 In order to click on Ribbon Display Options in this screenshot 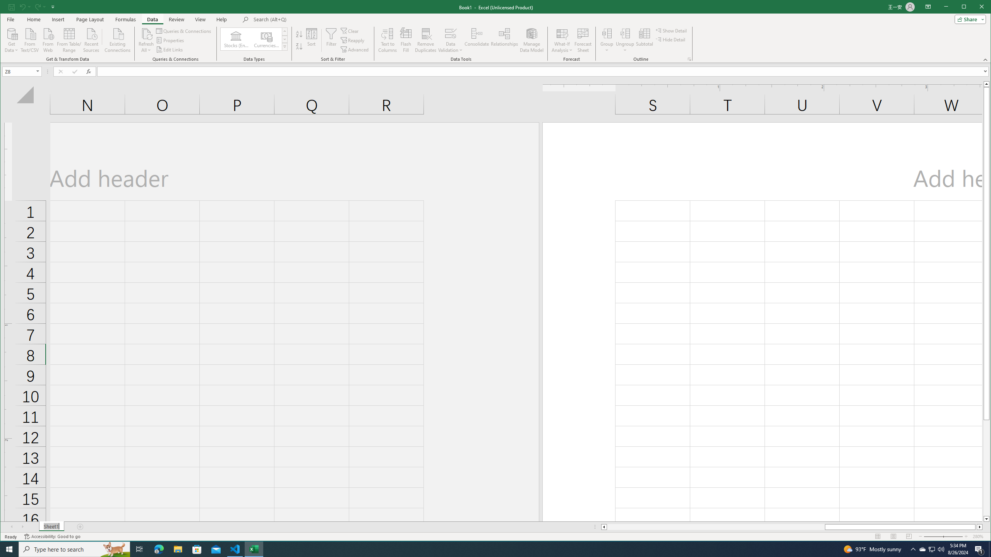, I will do `click(928, 7)`.